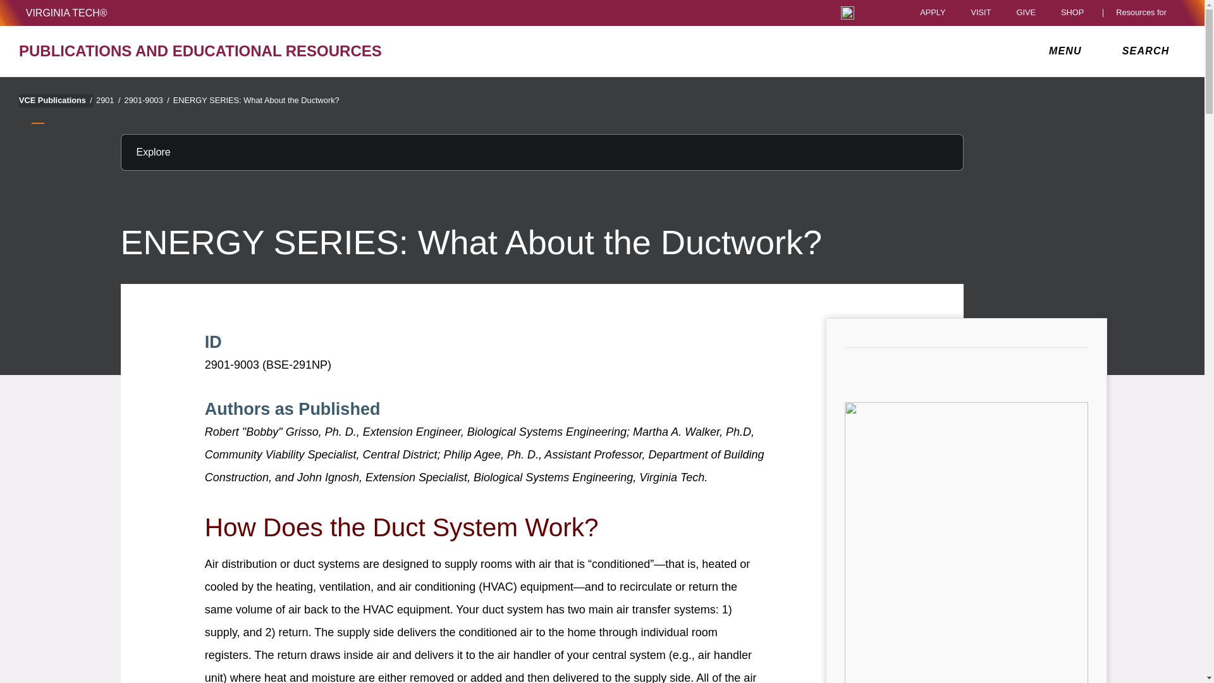 The image size is (1214, 683). What do you see at coordinates (1144, 13) in the screenshot?
I see `Resources for` at bounding box center [1144, 13].